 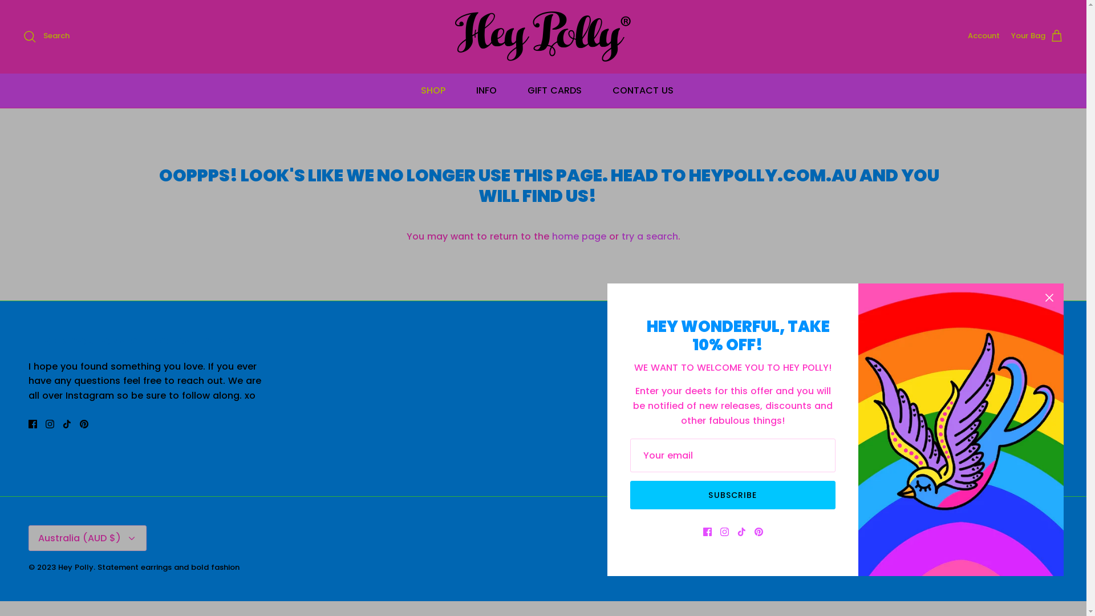 What do you see at coordinates (50, 424) in the screenshot?
I see `Instagram` at bounding box center [50, 424].